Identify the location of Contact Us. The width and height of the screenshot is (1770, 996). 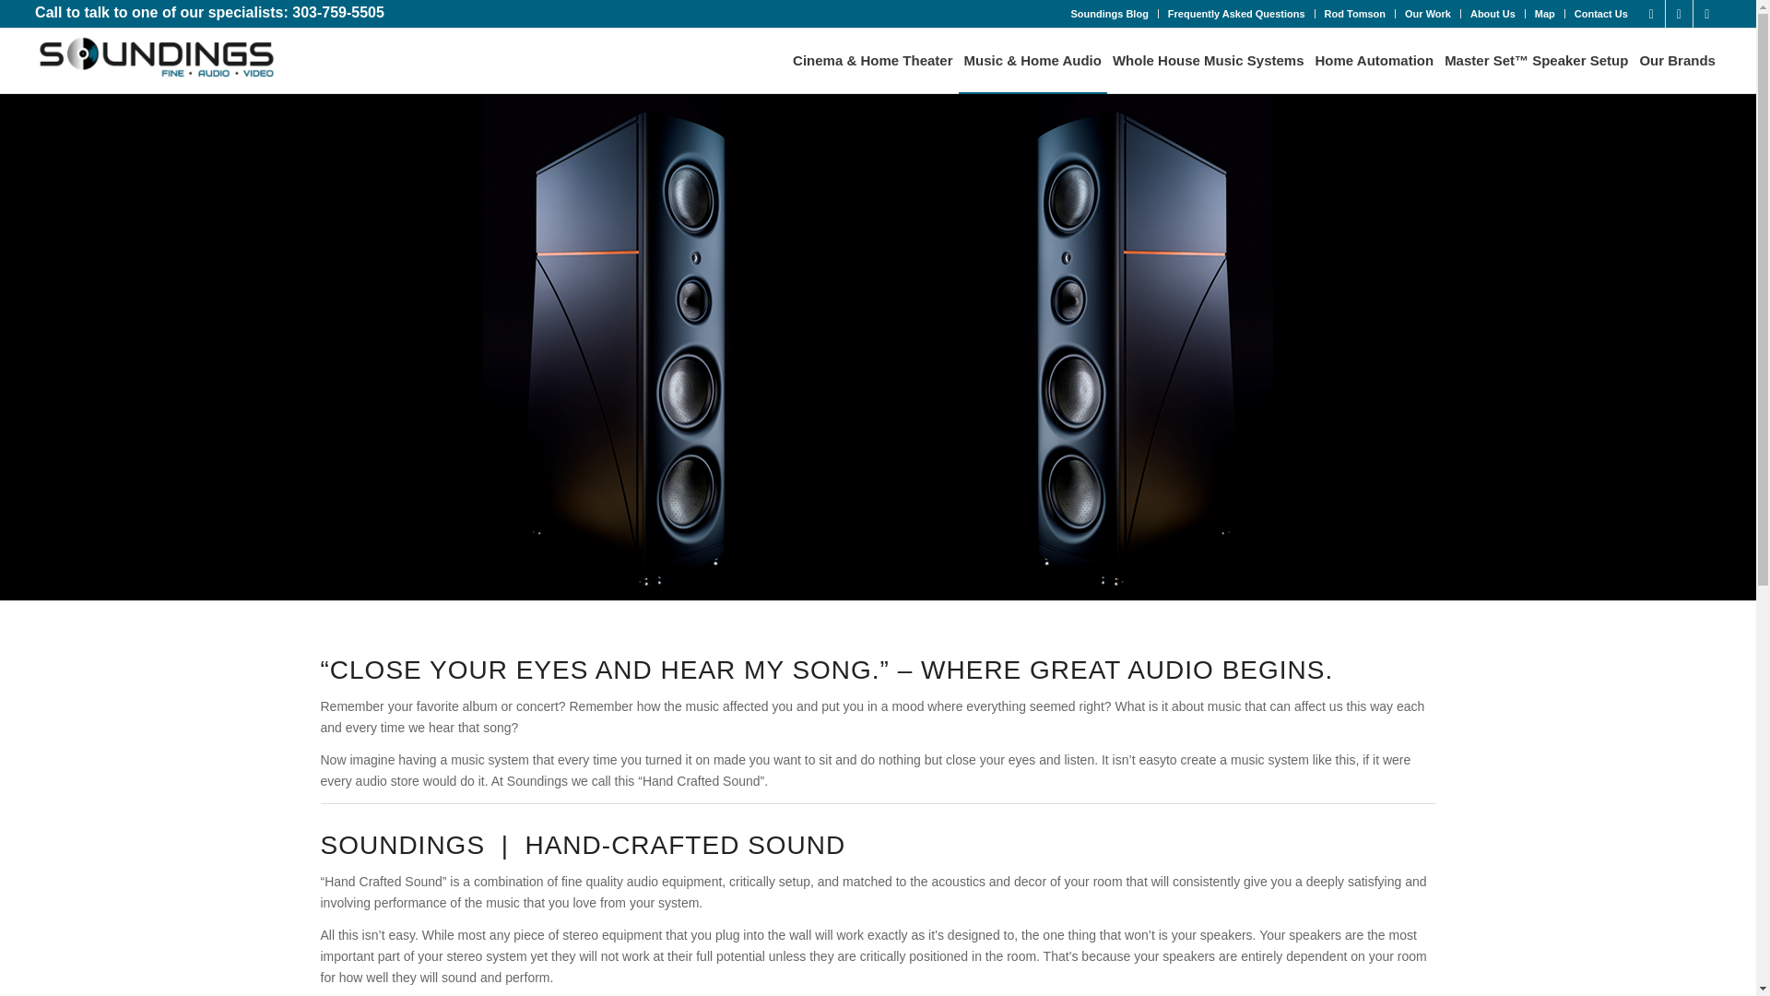
(1601, 14).